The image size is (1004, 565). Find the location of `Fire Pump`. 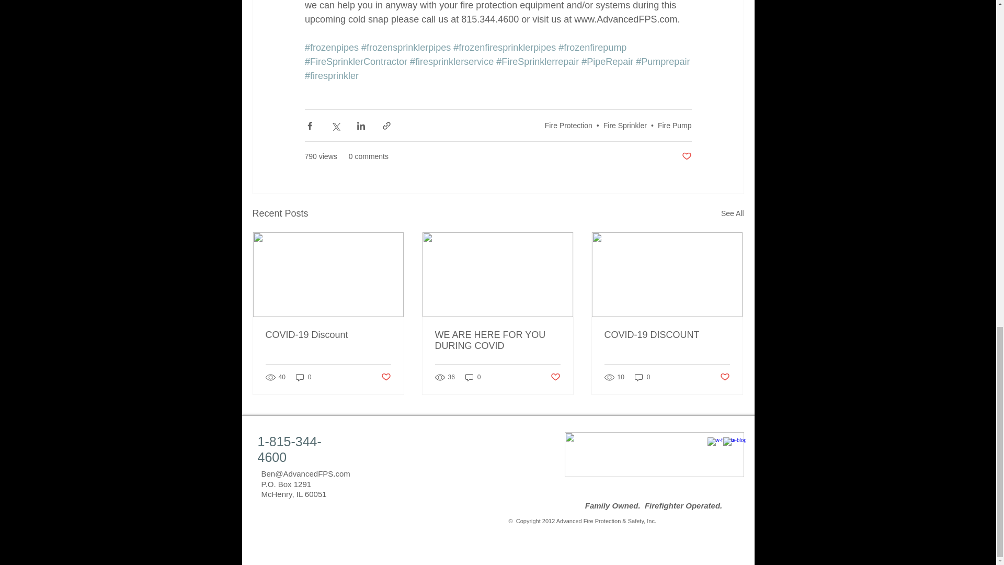

Fire Pump is located at coordinates (675, 126).